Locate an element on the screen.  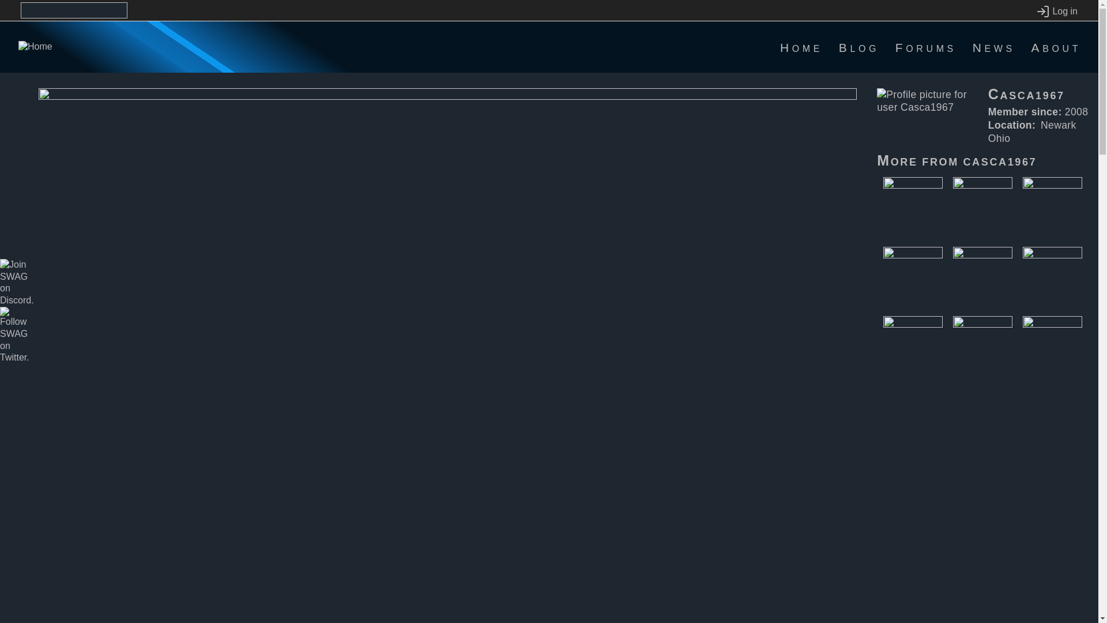
Log in is located at coordinates (1056, 12).